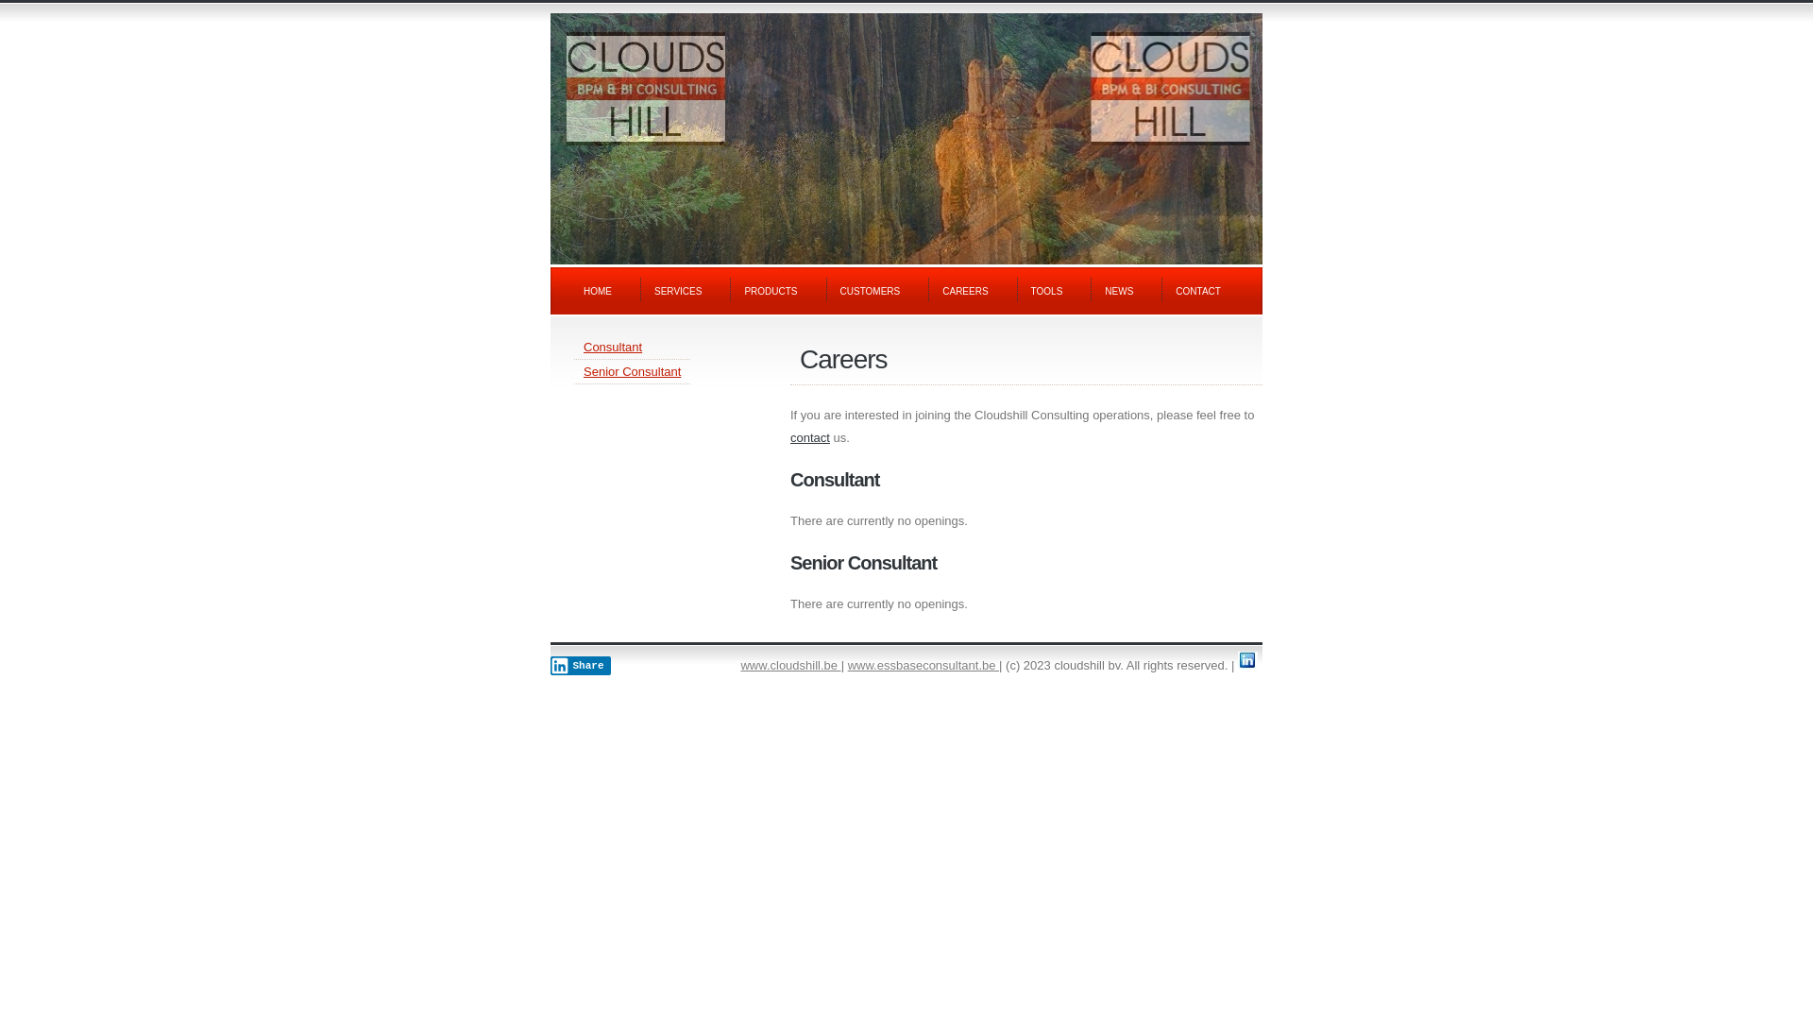 The height and width of the screenshot is (1020, 1813). I want to click on HOME, so click(604, 293).